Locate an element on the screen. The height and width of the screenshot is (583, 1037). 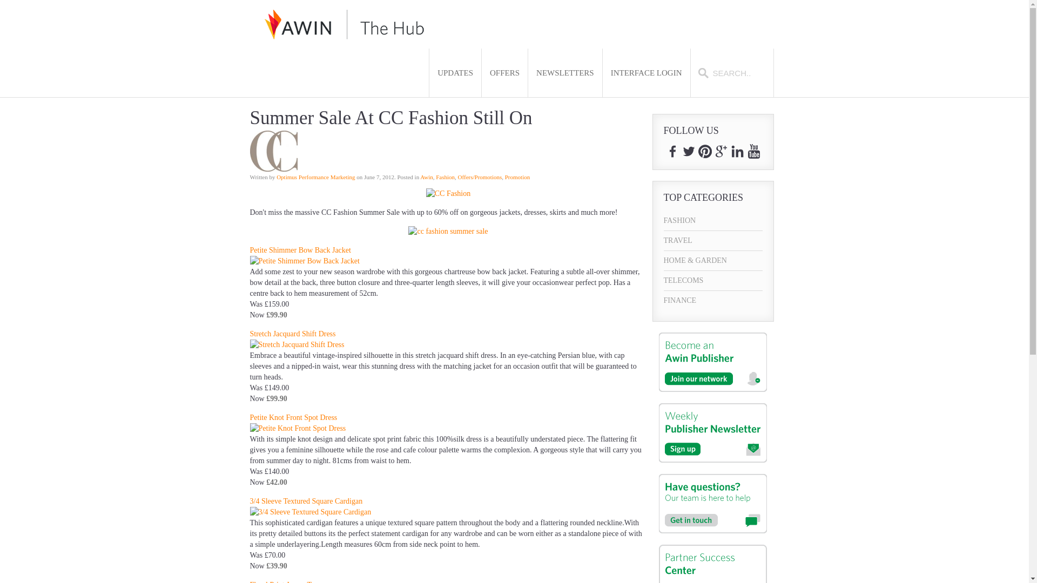
Reset is located at coordinates (2, 2).